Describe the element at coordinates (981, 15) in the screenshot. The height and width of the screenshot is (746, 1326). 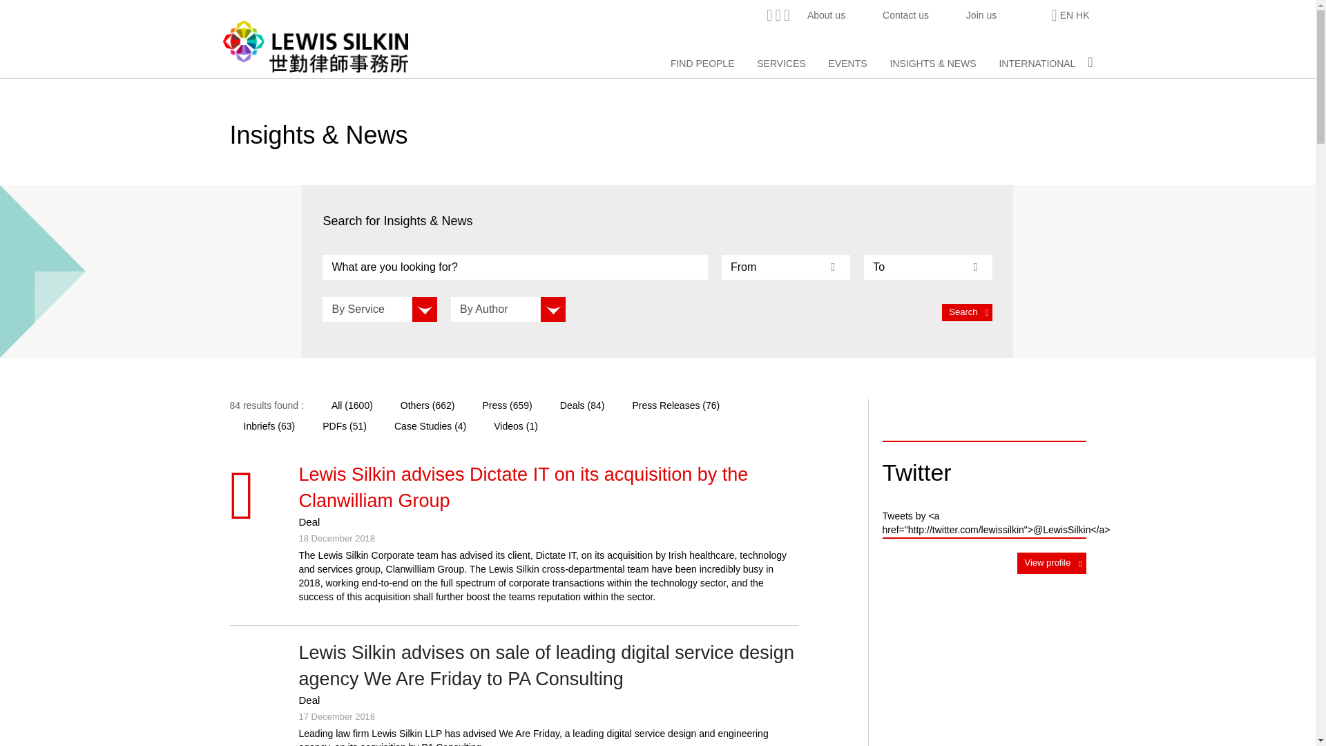
I see `Join us` at that location.